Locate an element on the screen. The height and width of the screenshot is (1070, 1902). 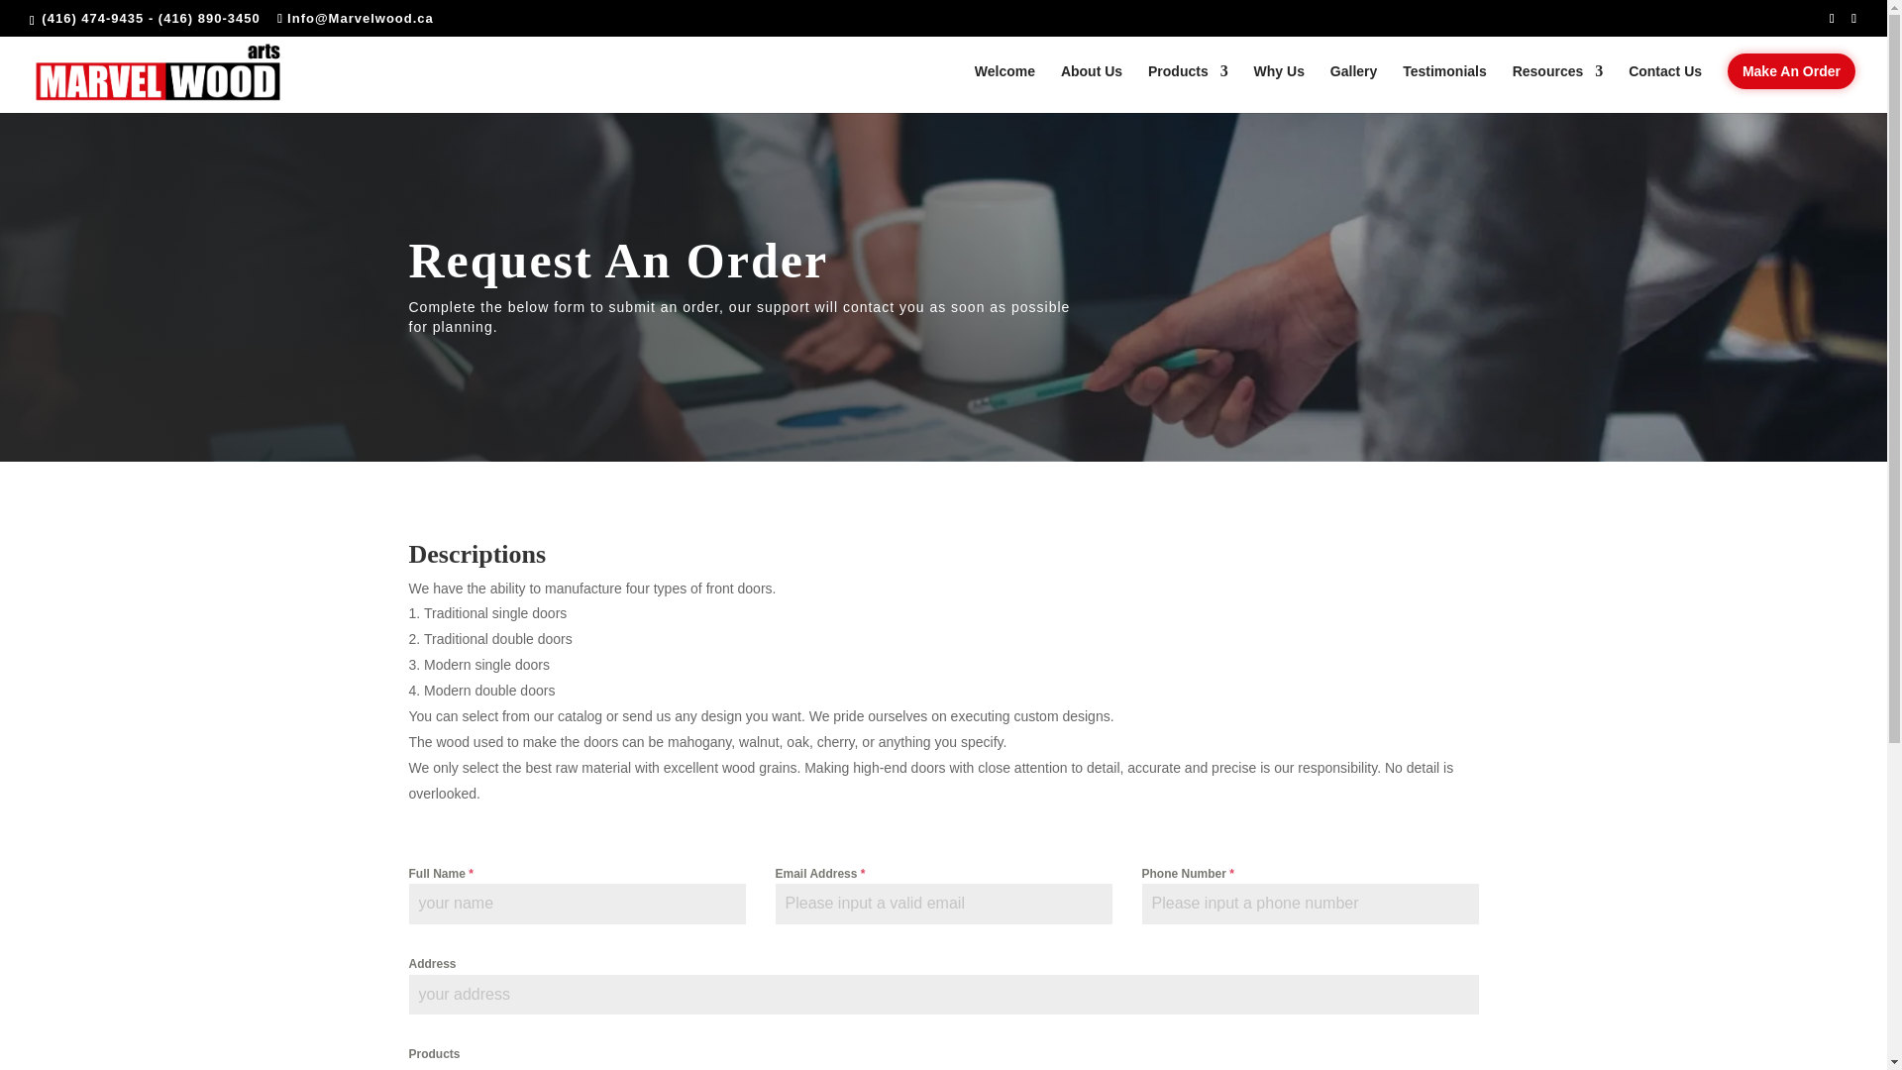
Products is located at coordinates (1189, 88).